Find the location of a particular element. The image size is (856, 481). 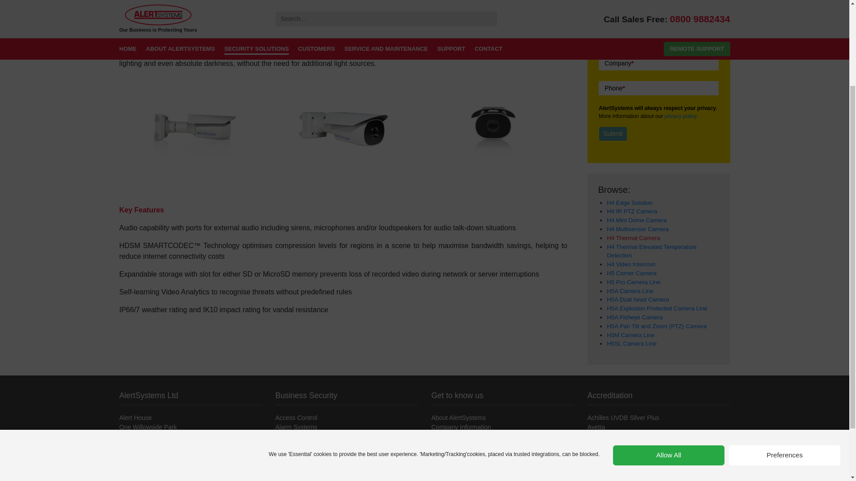

H4 IR PTZ Camera is located at coordinates (632, 211).